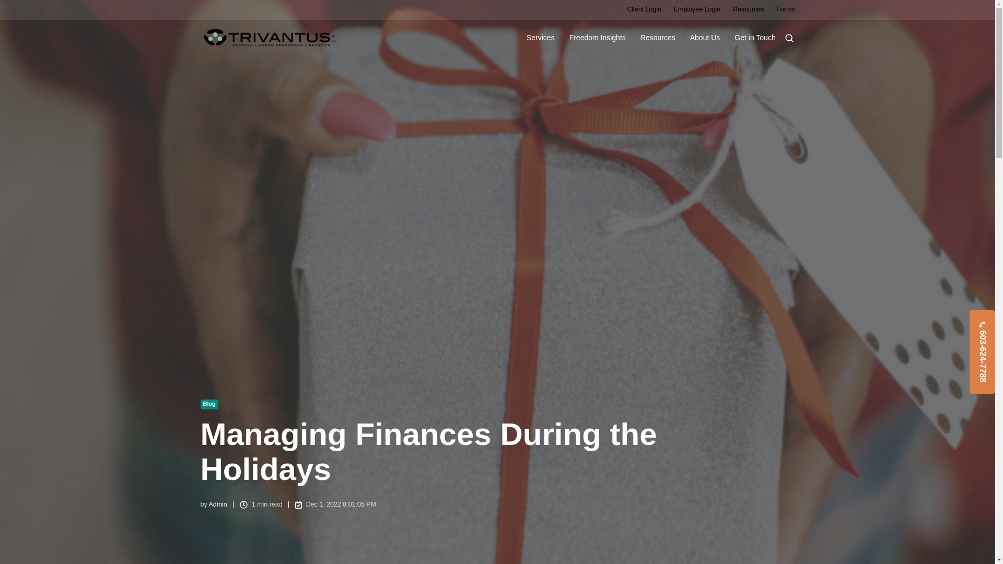 This screenshot has height=564, width=1003. Describe the element at coordinates (658, 38) in the screenshot. I see `Resources` at that location.